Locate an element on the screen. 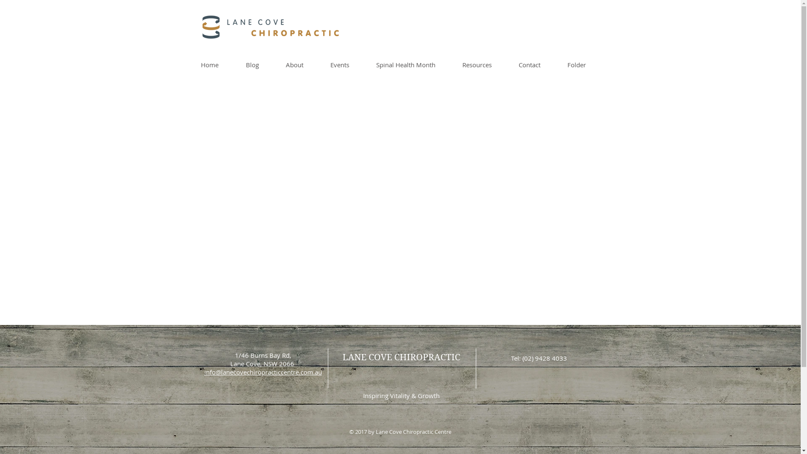  Blog is located at coordinates (260, 65).